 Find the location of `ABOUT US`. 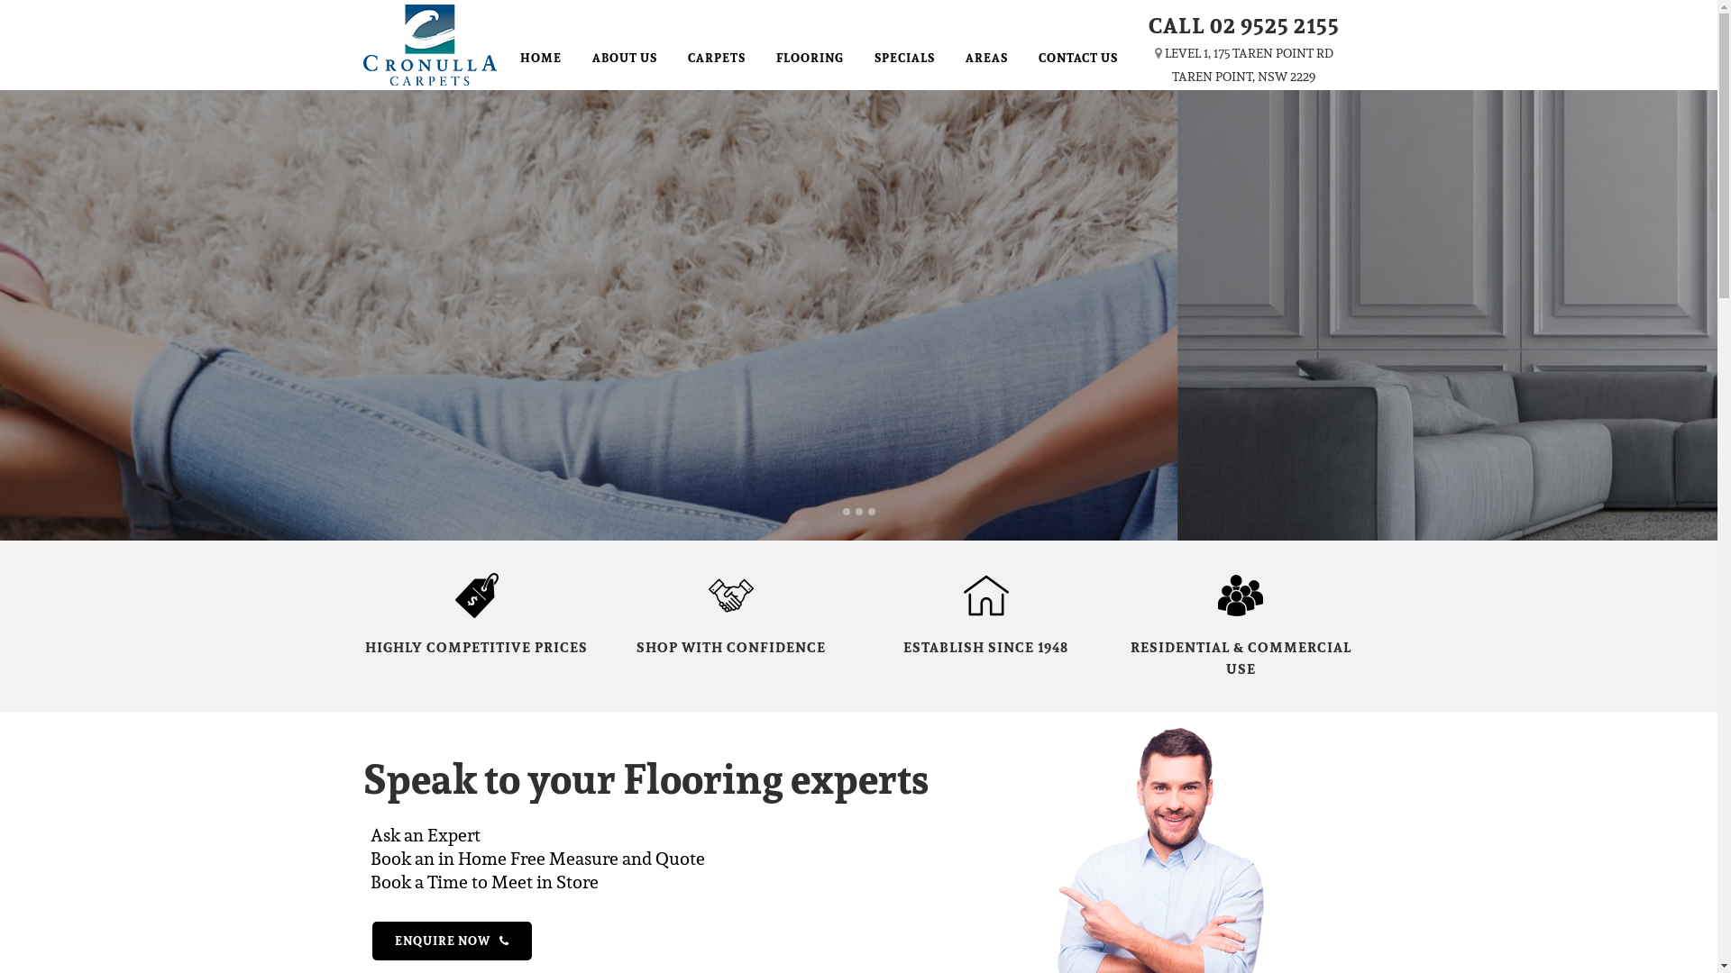

ABOUT US is located at coordinates (625, 59).